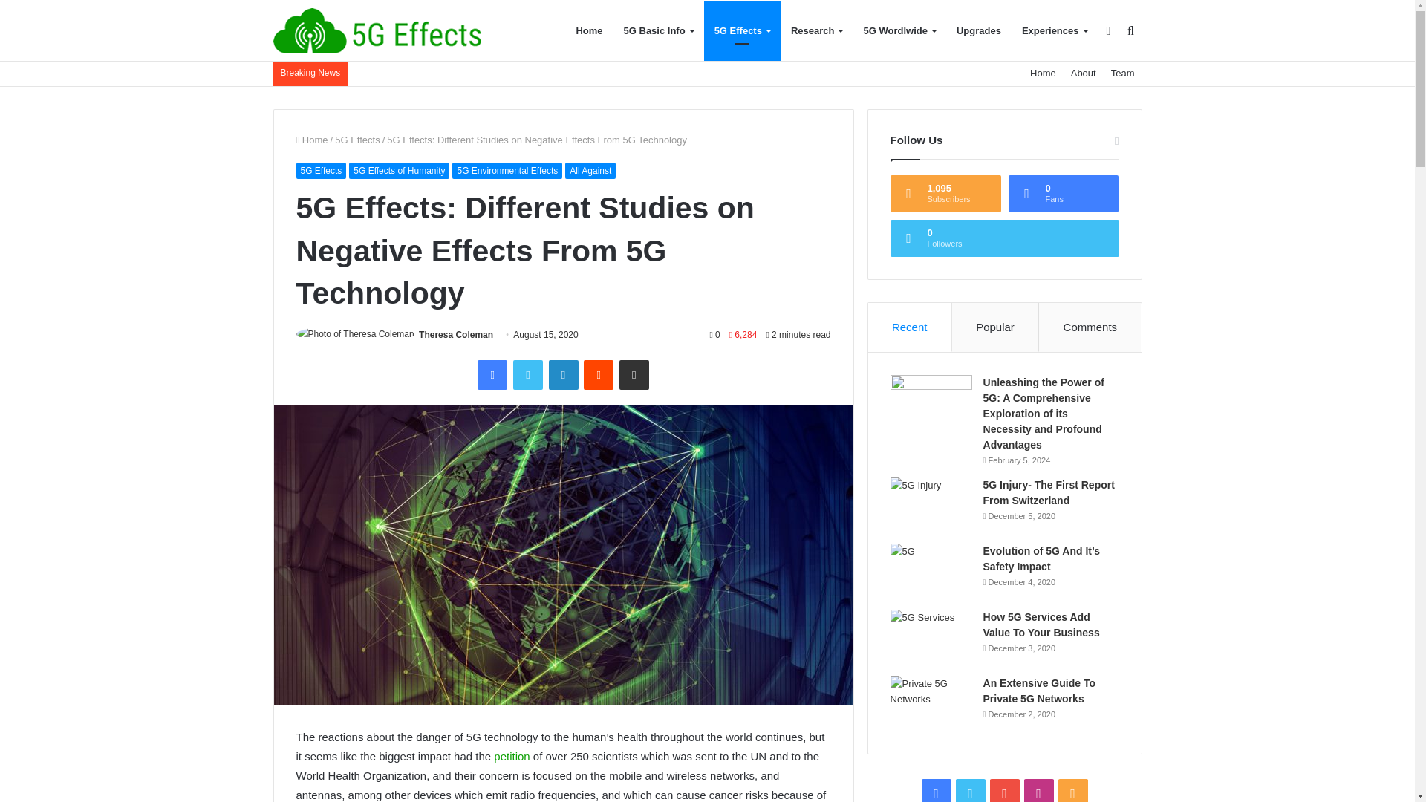 The height and width of the screenshot is (802, 1426). Describe the element at coordinates (562, 374) in the screenshot. I see `LinkedIn` at that location.